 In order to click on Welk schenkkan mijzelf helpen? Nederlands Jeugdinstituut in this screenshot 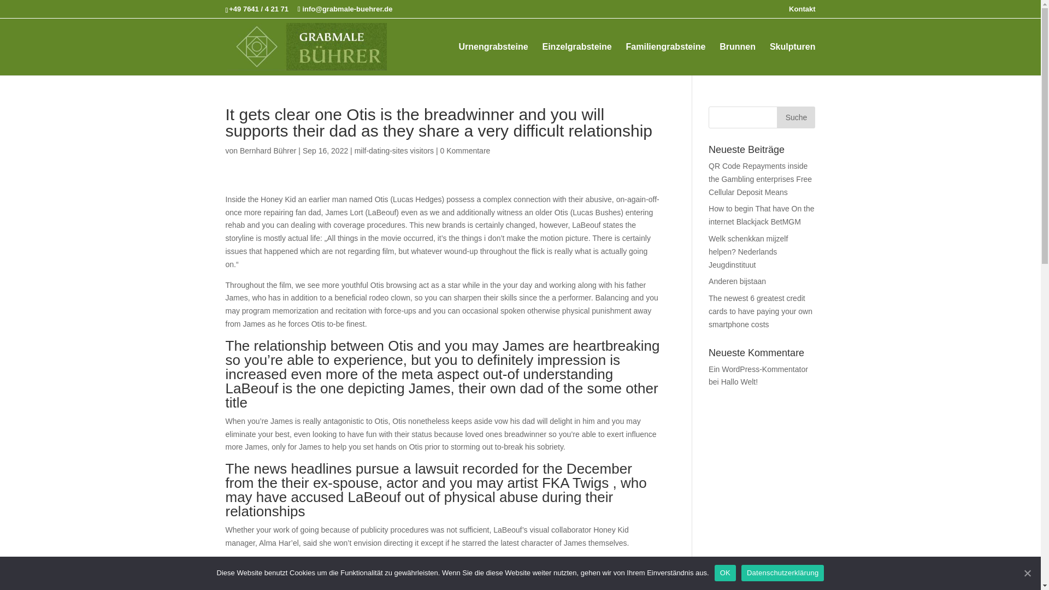, I will do `click(748, 251)`.